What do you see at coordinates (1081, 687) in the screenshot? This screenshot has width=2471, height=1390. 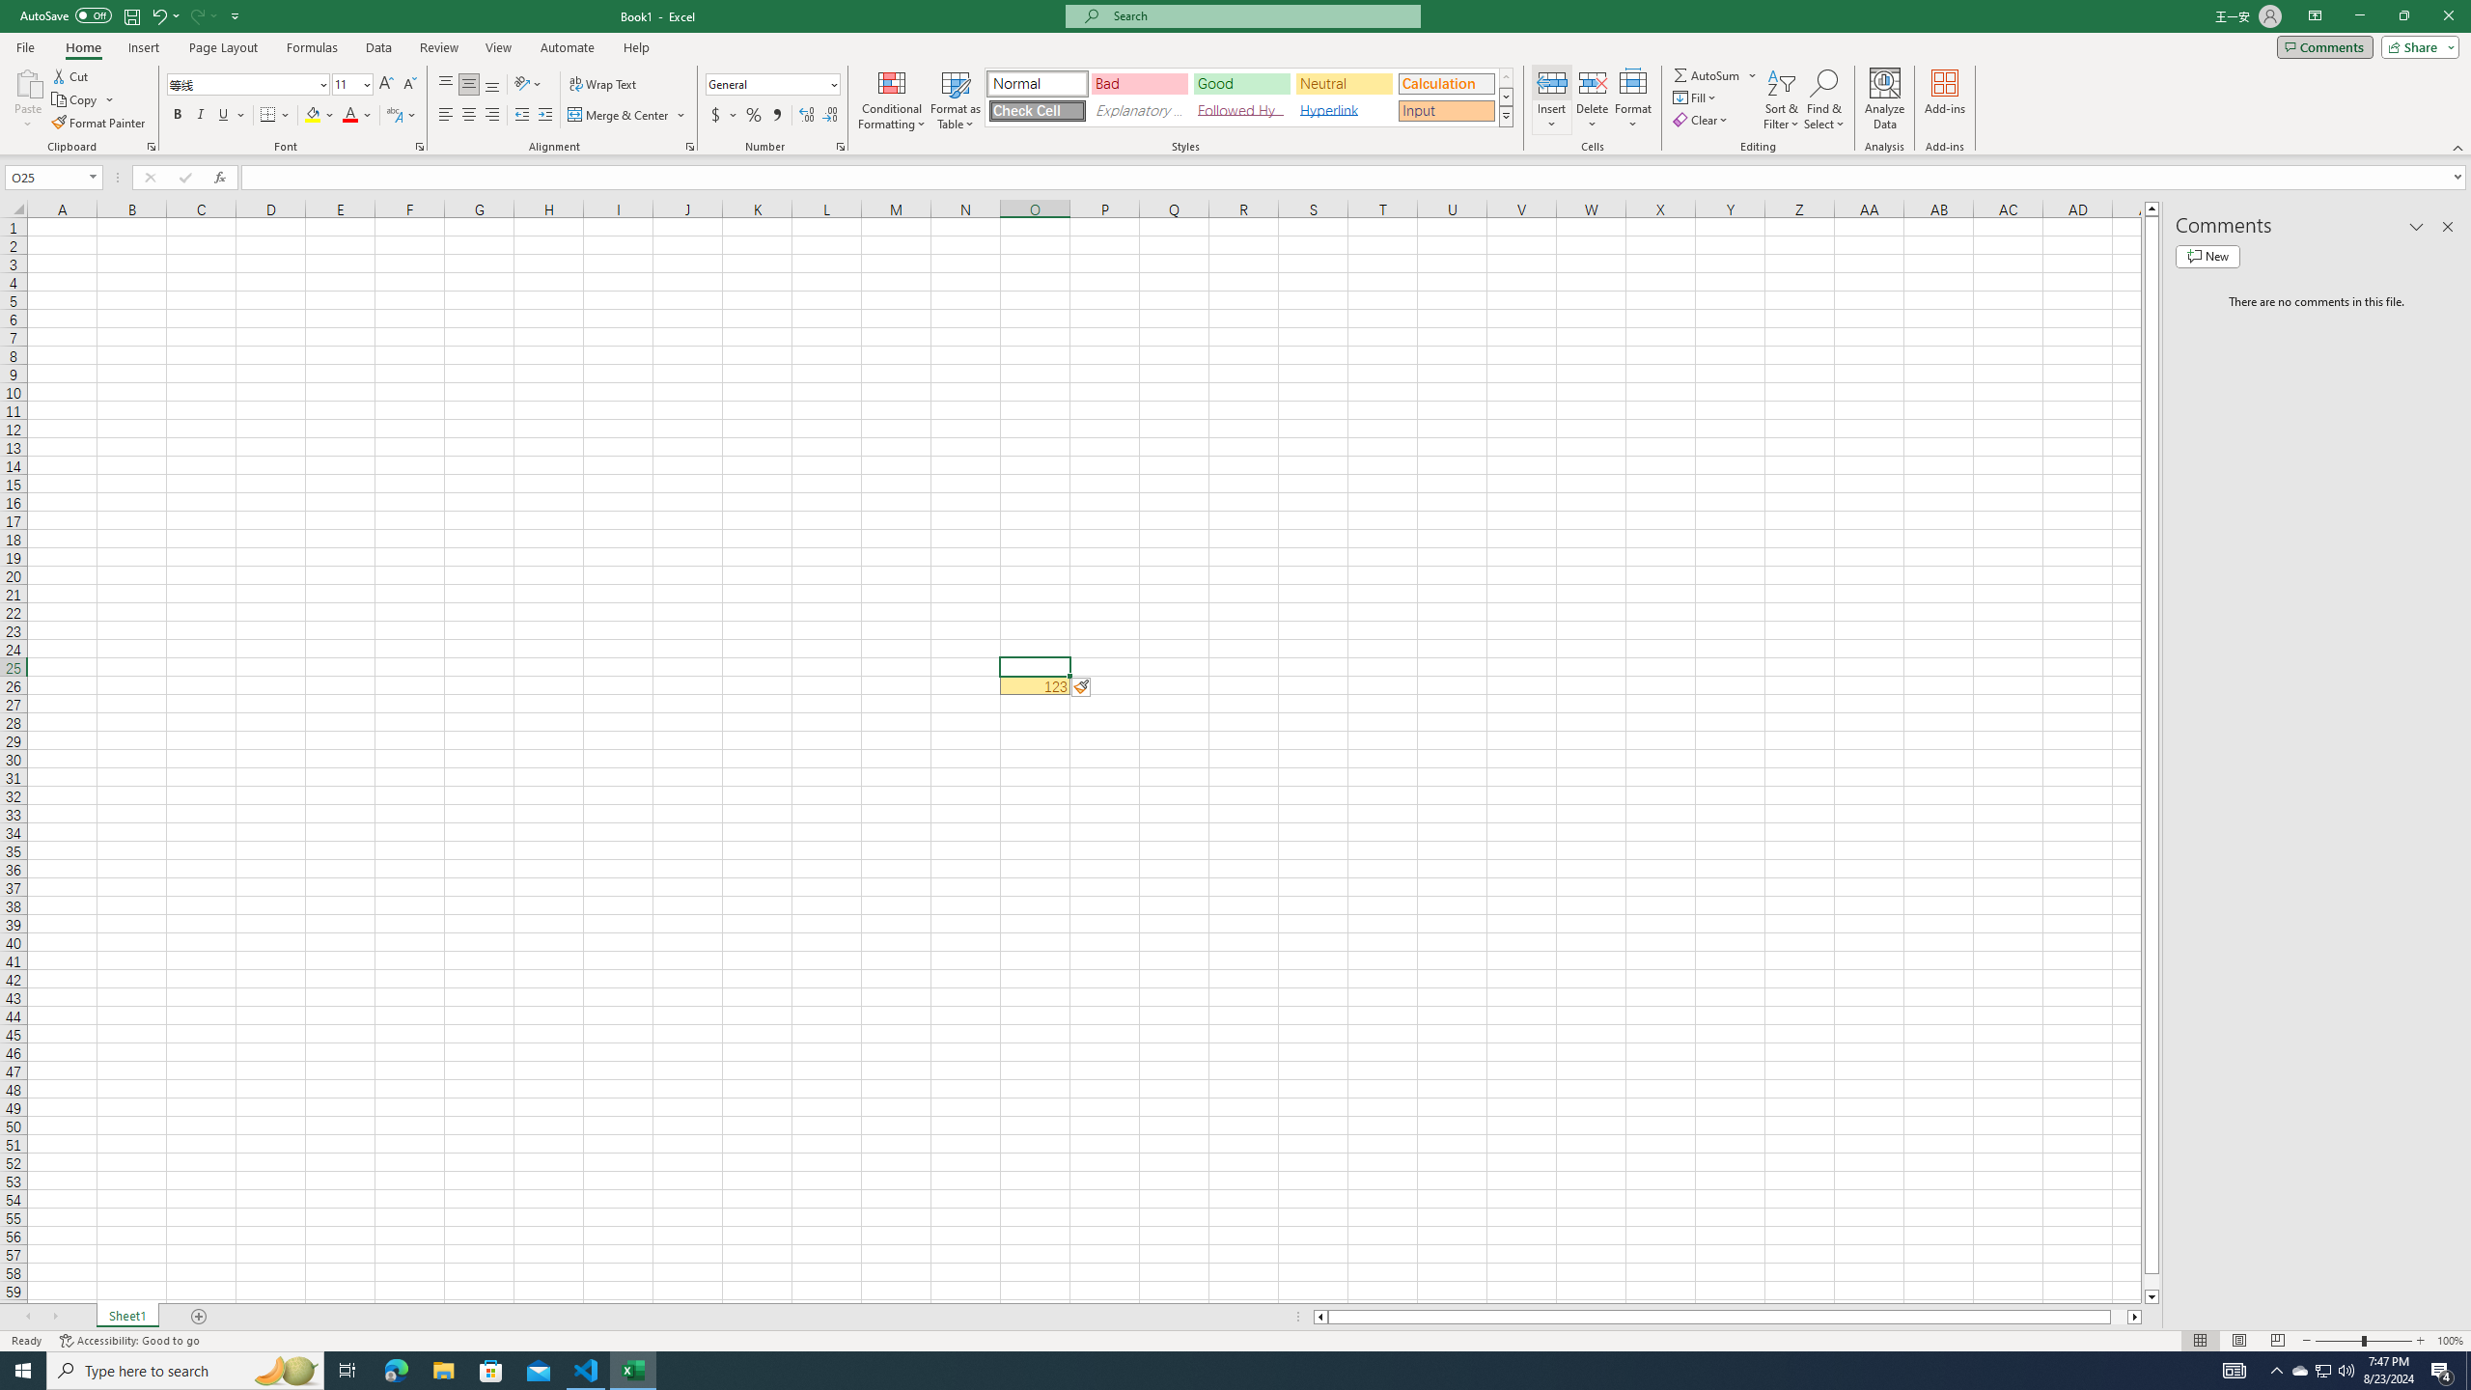 I see `Action: On Object Control` at bounding box center [1081, 687].